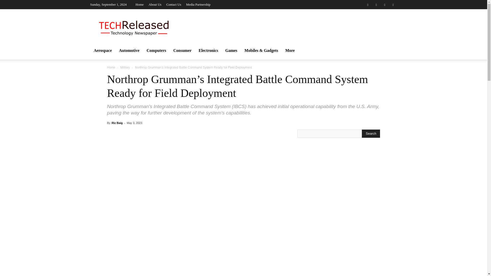 The width and height of the screenshot is (491, 276). What do you see at coordinates (198, 4) in the screenshot?
I see `Media Partnership` at bounding box center [198, 4].